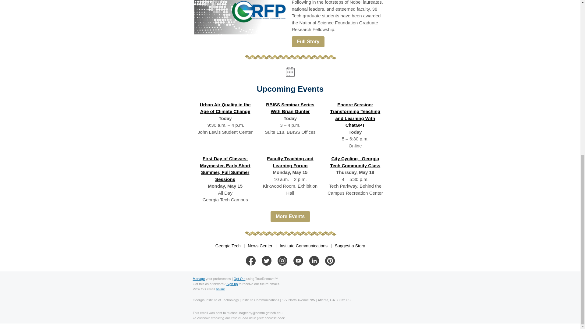 This screenshot has width=585, height=329. Describe the element at coordinates (308, 41) in the screenshot. I see `Full Story` at that location.